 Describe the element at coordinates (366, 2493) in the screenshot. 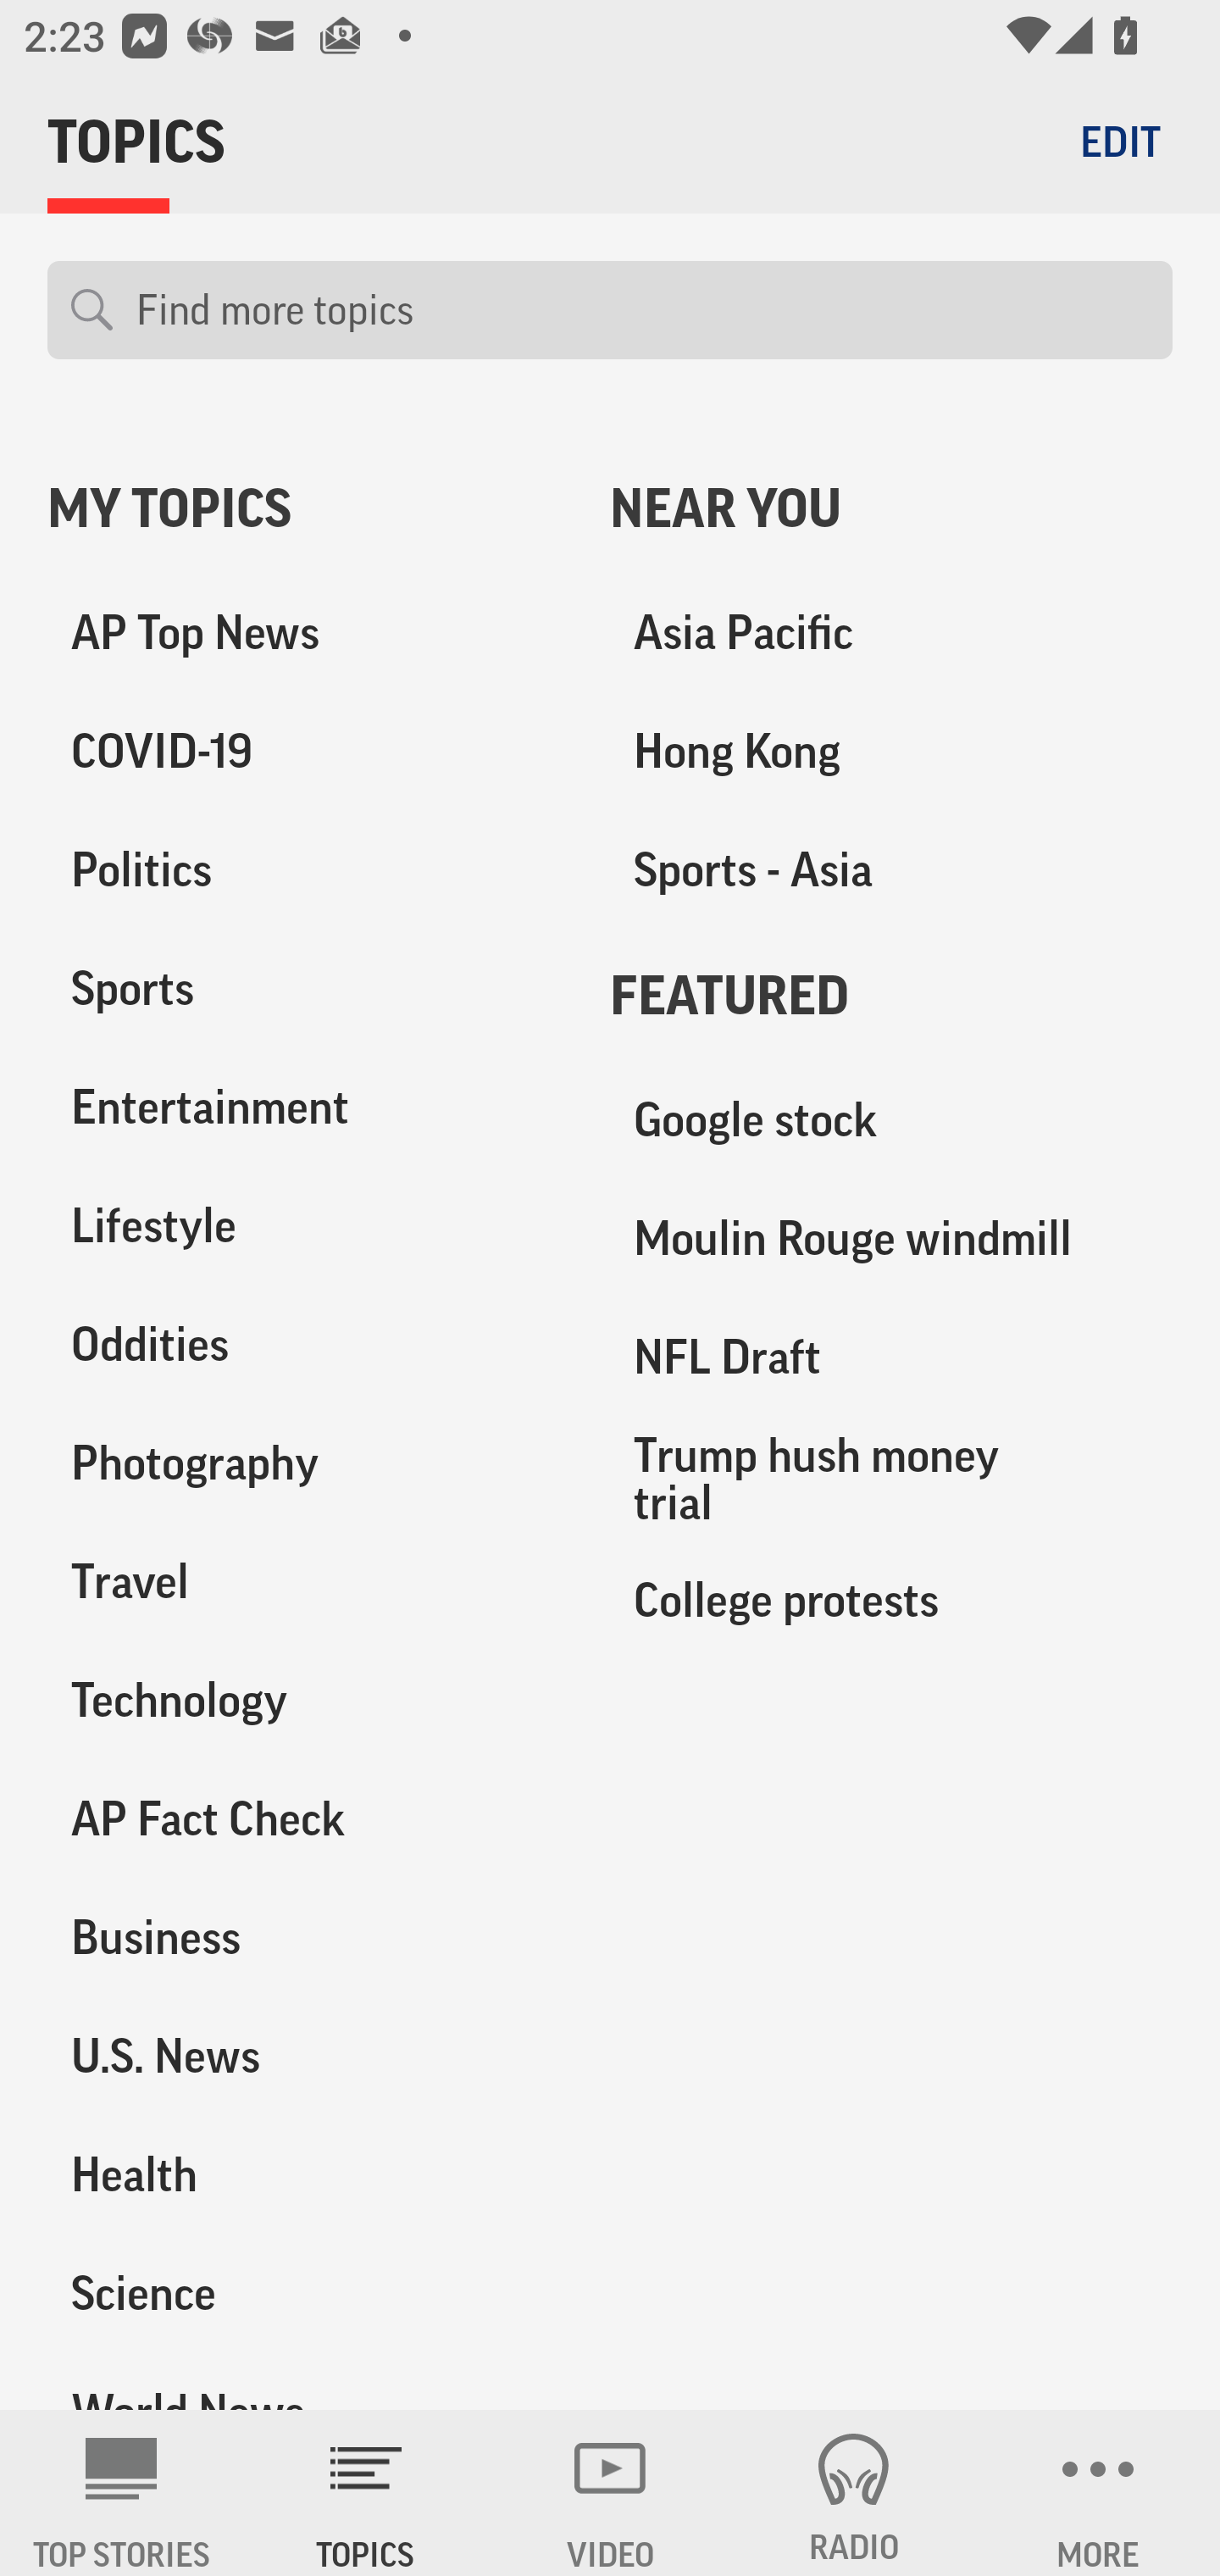

I see `TOPICS` at that location.